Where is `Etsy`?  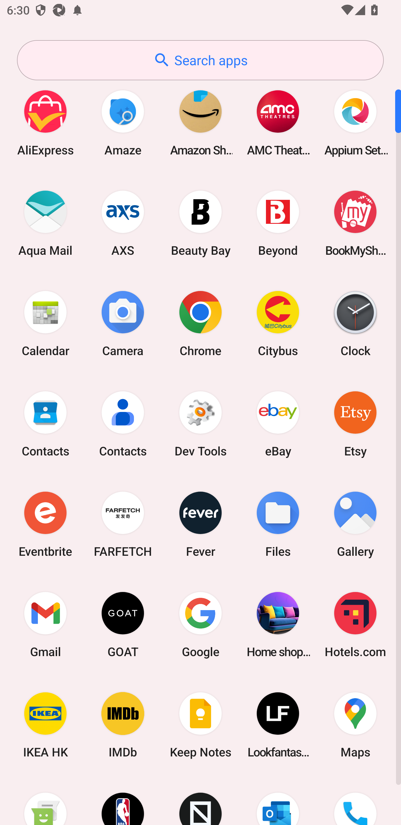 Etsy is located at coordinates (355, 424).